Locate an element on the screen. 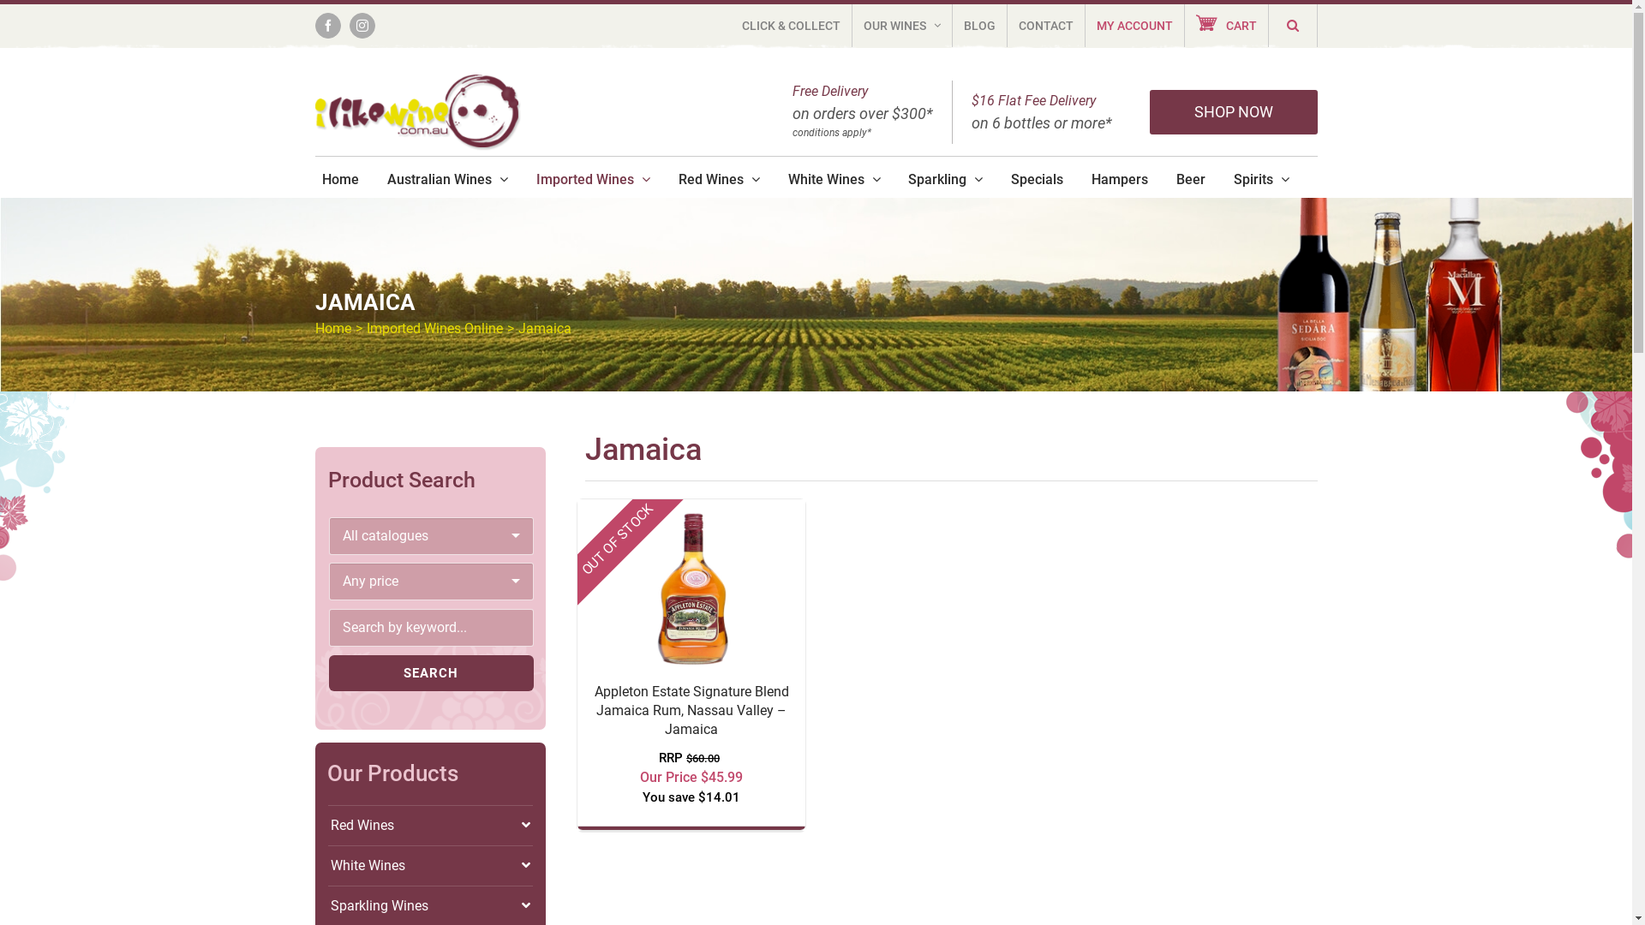 This screenshot has height=925, width=1645. White Wines is located at coordinates (834, 180).